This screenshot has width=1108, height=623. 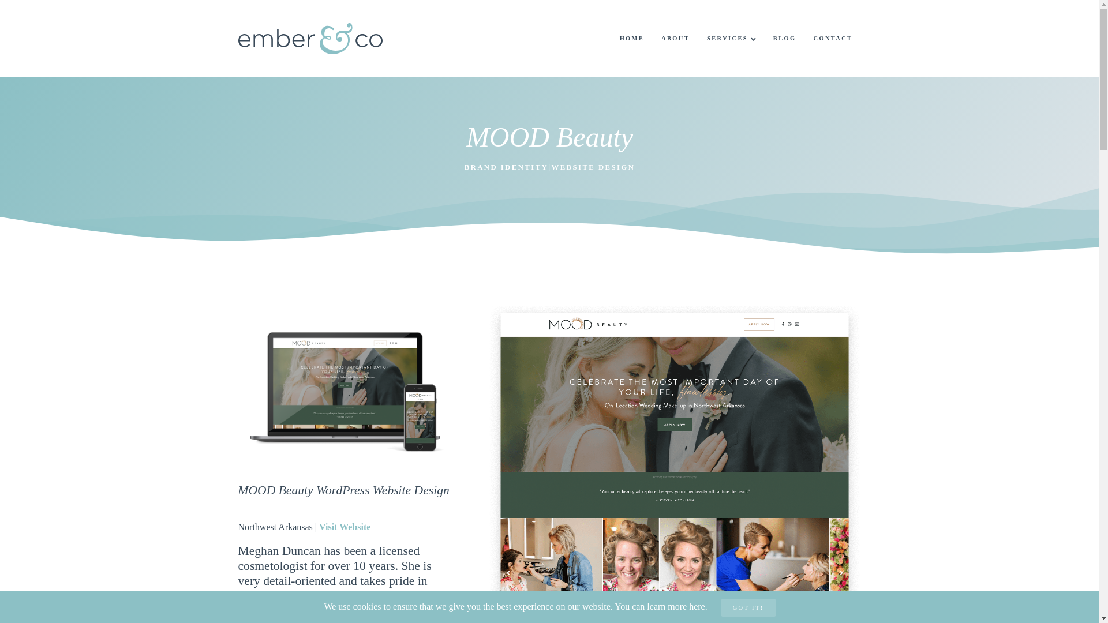 What do you see at coordinates (832, 39) in the screenshot?
I see `CONTACT` at bounding box center [832, 39].